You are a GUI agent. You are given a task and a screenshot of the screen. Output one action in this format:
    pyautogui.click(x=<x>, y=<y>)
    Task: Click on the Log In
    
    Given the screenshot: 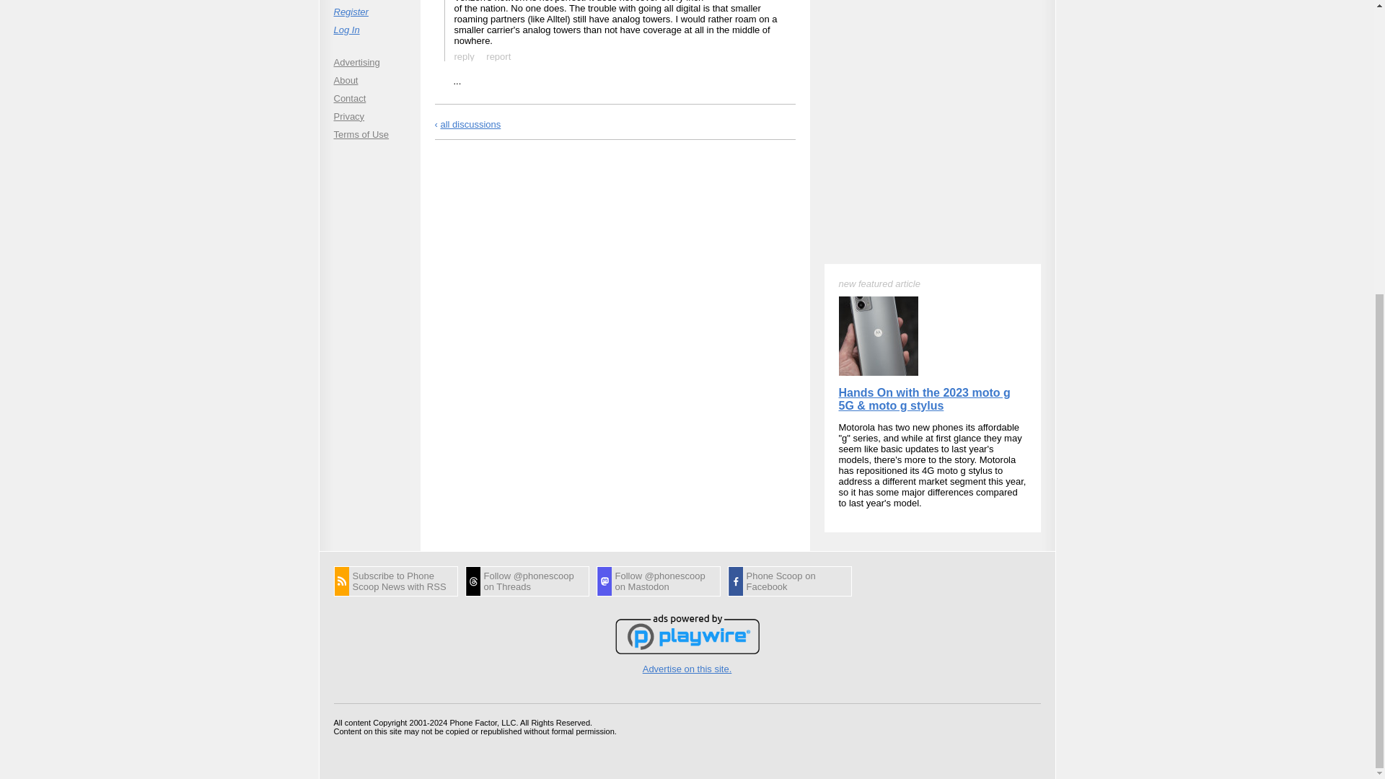 What is the action you would take?
    pyautogui.click(x=369, y=29)
    